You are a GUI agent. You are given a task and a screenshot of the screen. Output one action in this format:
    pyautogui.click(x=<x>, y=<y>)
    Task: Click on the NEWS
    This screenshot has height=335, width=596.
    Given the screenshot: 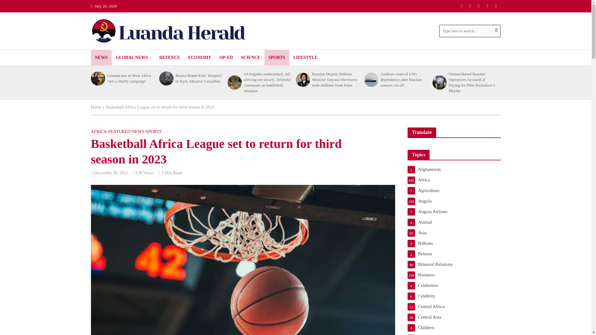 What is the action you would take?
    pyautogui.click(x=101, y=57)
    